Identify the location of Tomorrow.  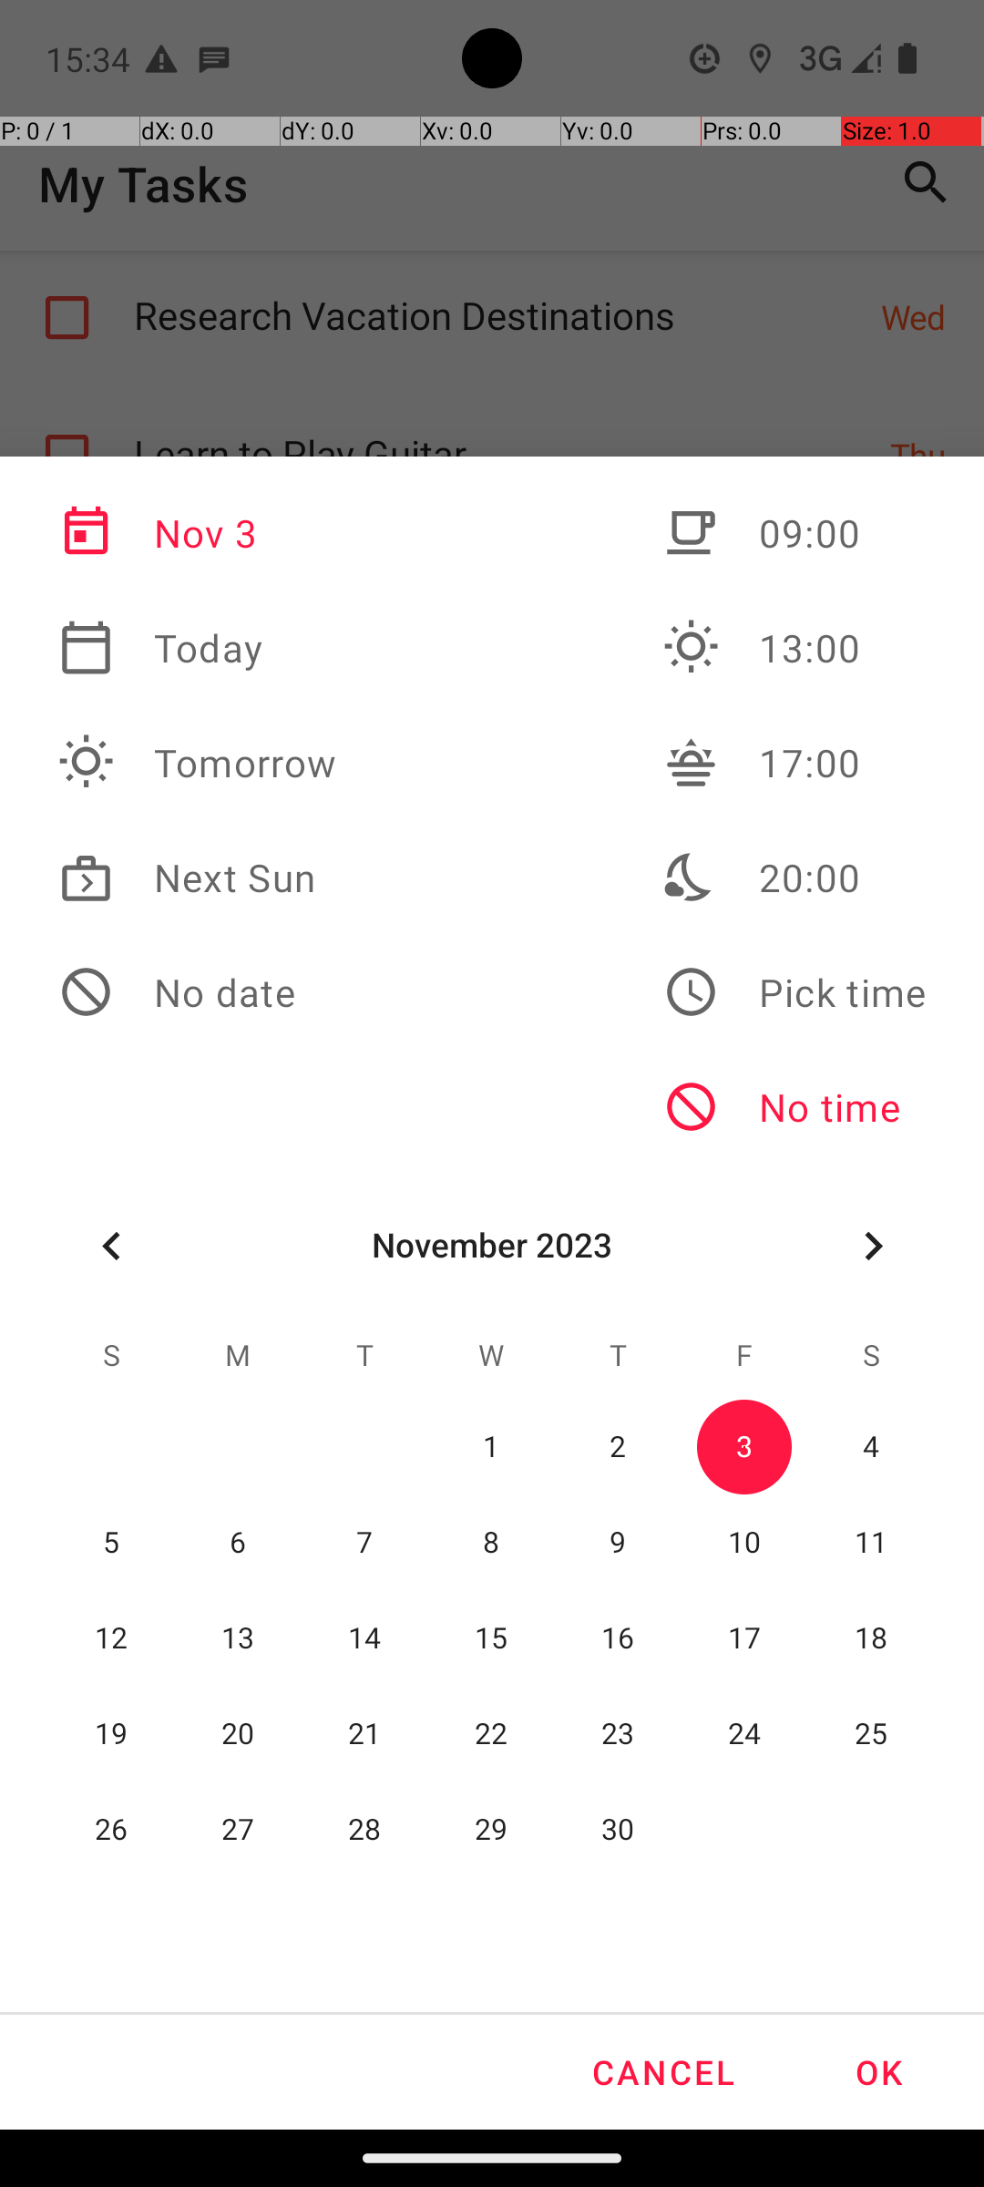
(198, 763).